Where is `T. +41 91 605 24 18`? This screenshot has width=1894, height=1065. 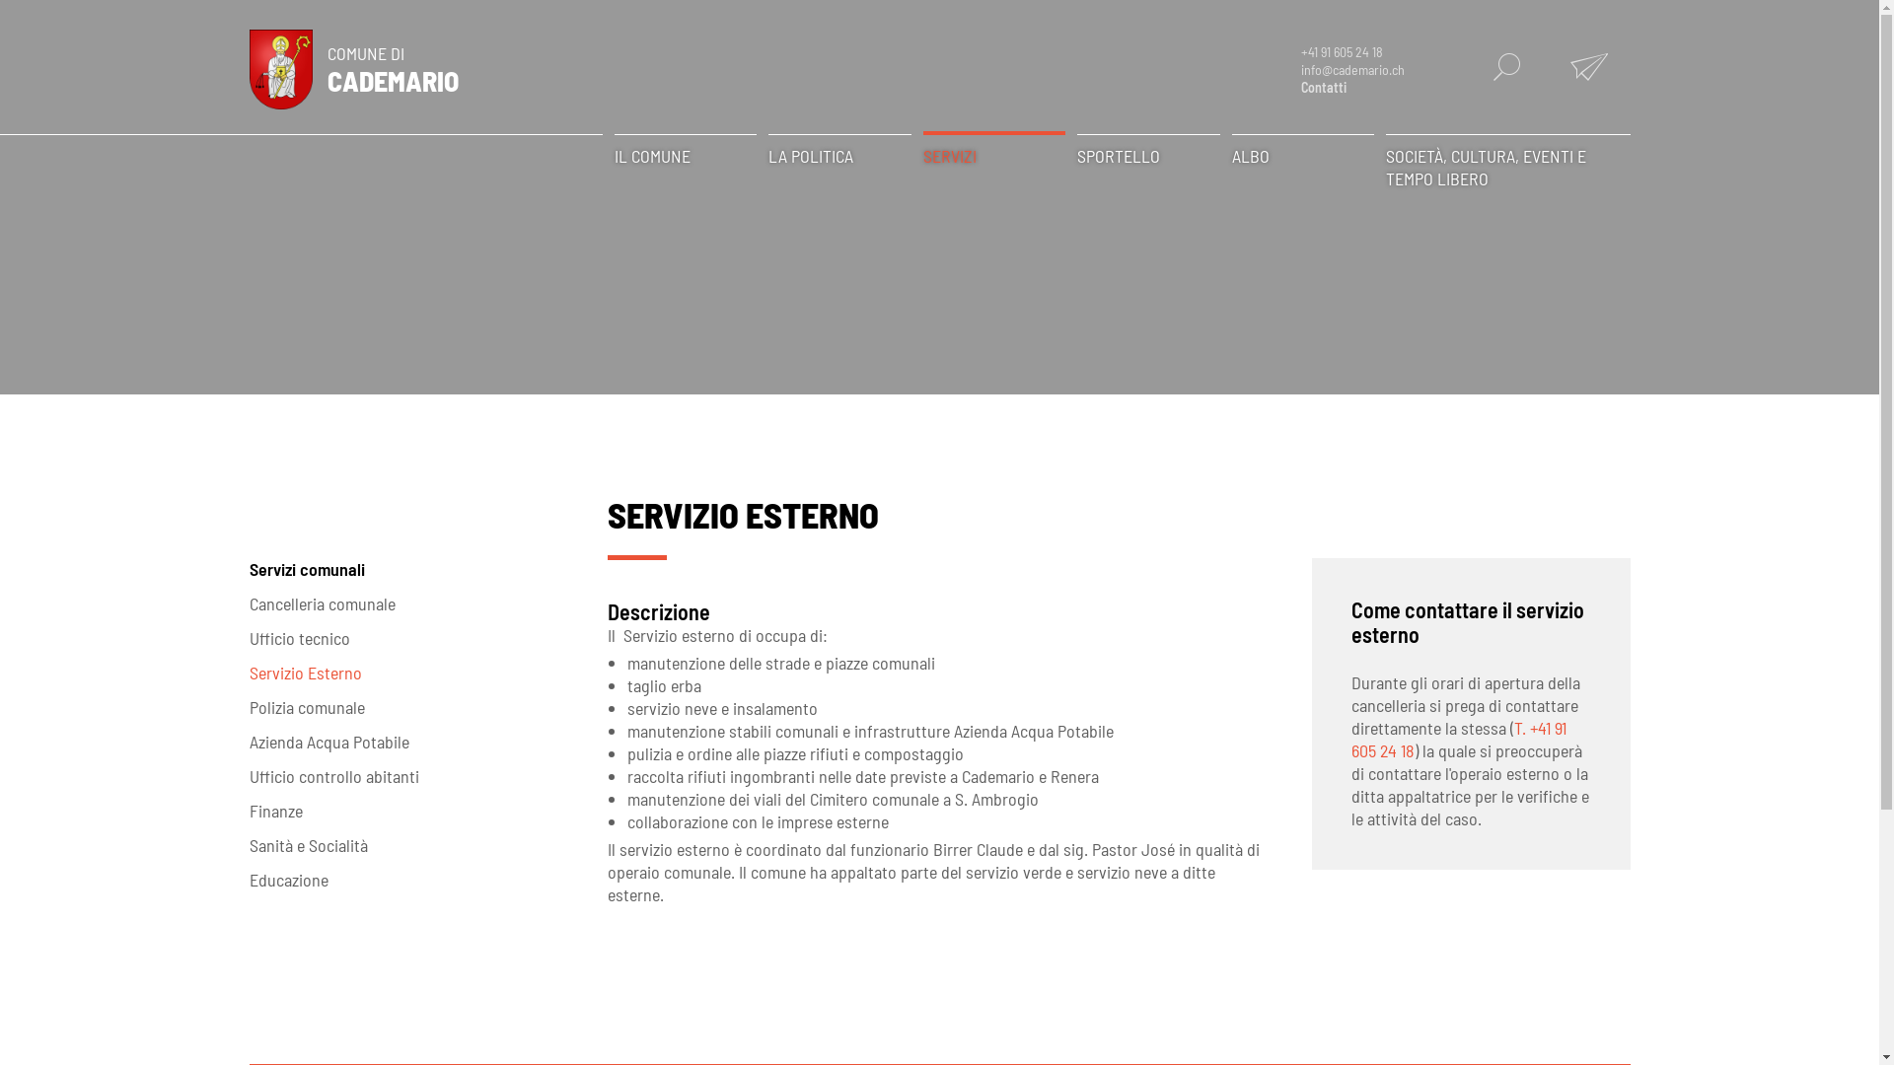
T. +41 91 605 24 18 is located at coordinates (1459, 740).